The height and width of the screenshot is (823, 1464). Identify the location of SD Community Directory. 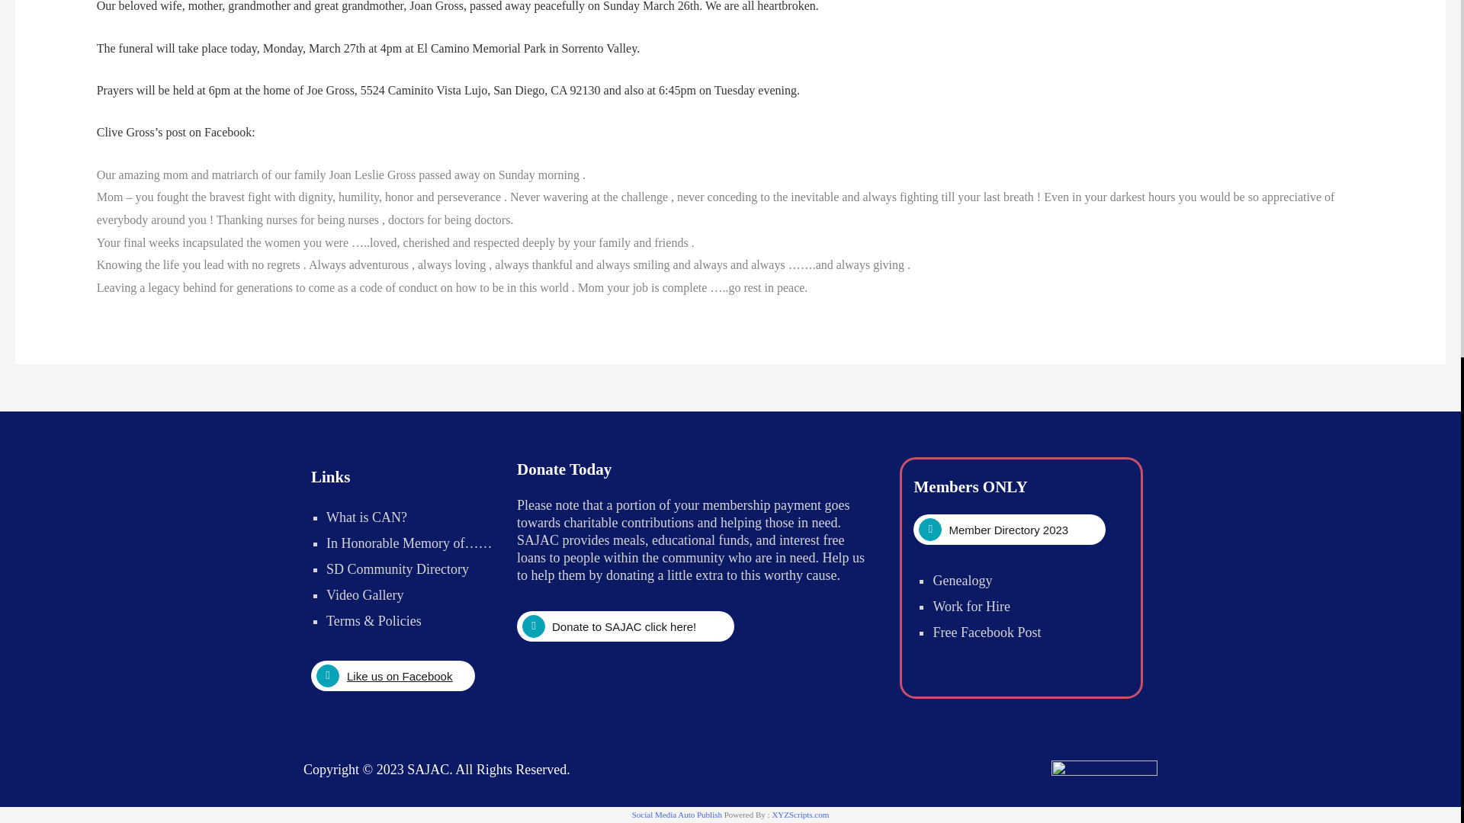
(397, 568).